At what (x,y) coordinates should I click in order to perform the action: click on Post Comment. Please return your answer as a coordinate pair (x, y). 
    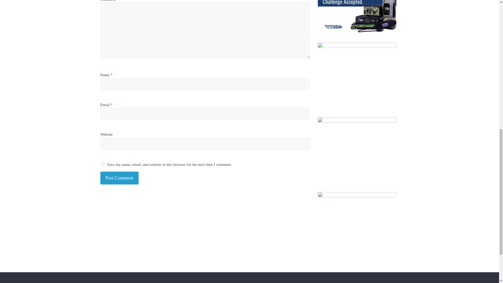
    Looking at the image, I should click on (119, 178).